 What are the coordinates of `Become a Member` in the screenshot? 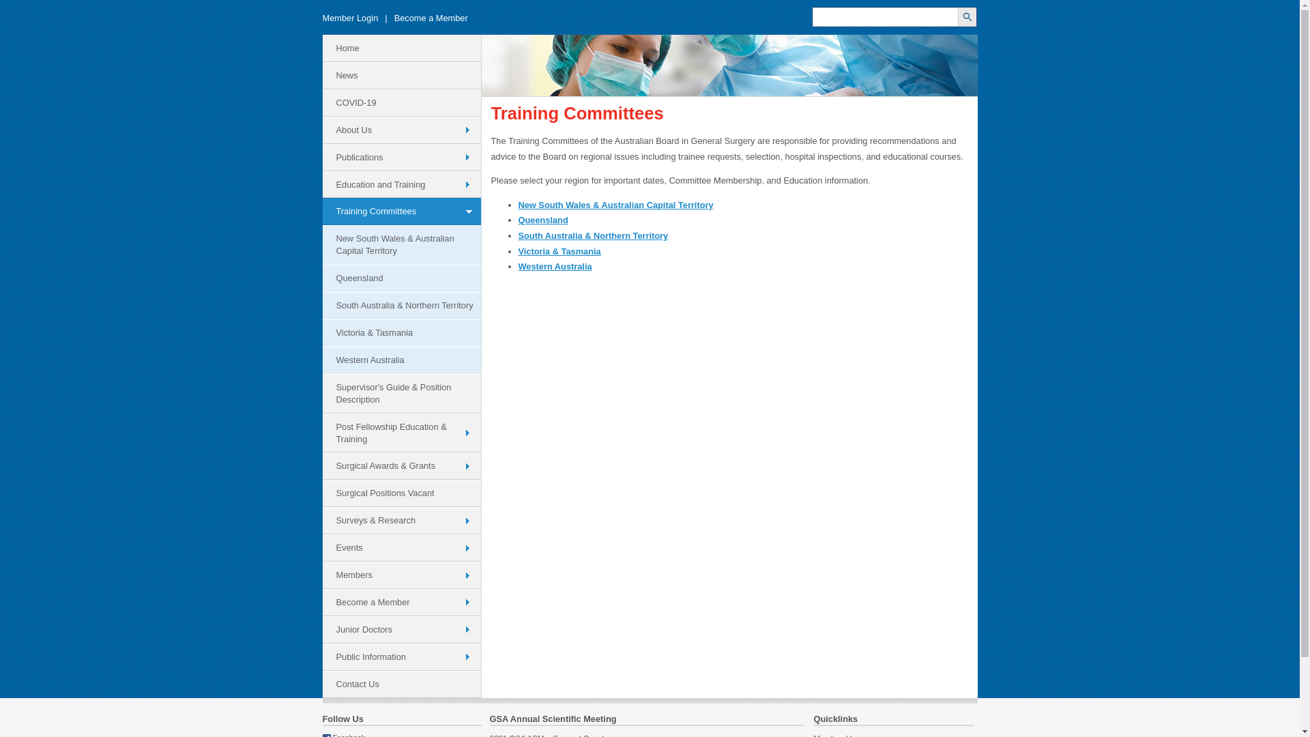 It's located at (401, 603).